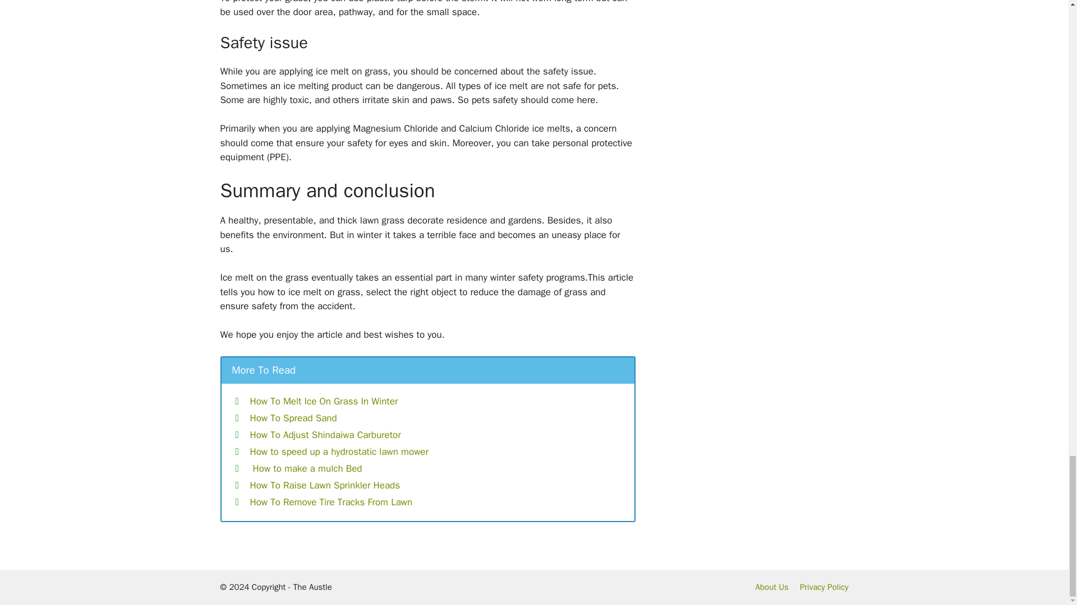 The width and height of the screenshot is (1077, 605). I want to click on How to speed up a hydrostatic lawn mower, so click(339, 452).